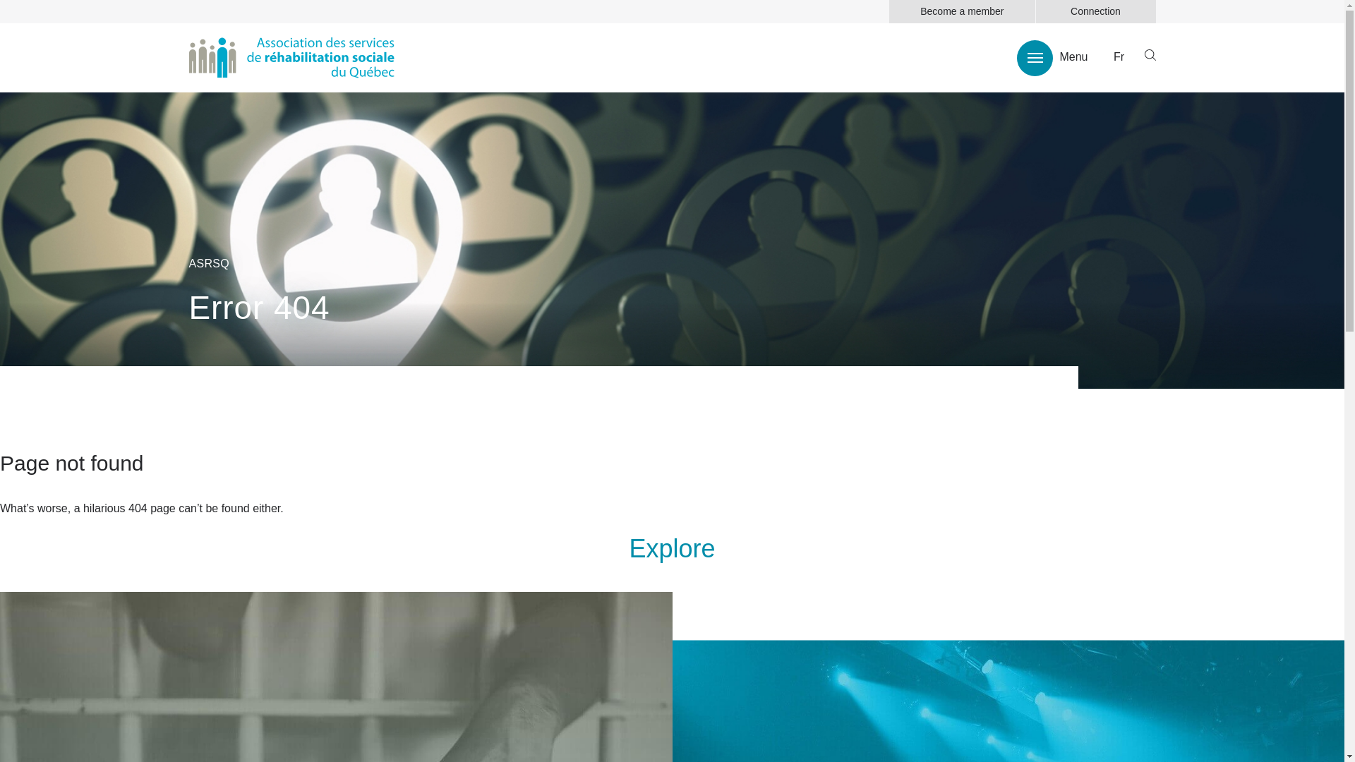 This screenshot has height=762, width=1355. Describe the element at coordinates (1096, 11) in the screenshot. I see `Connection` at that location.